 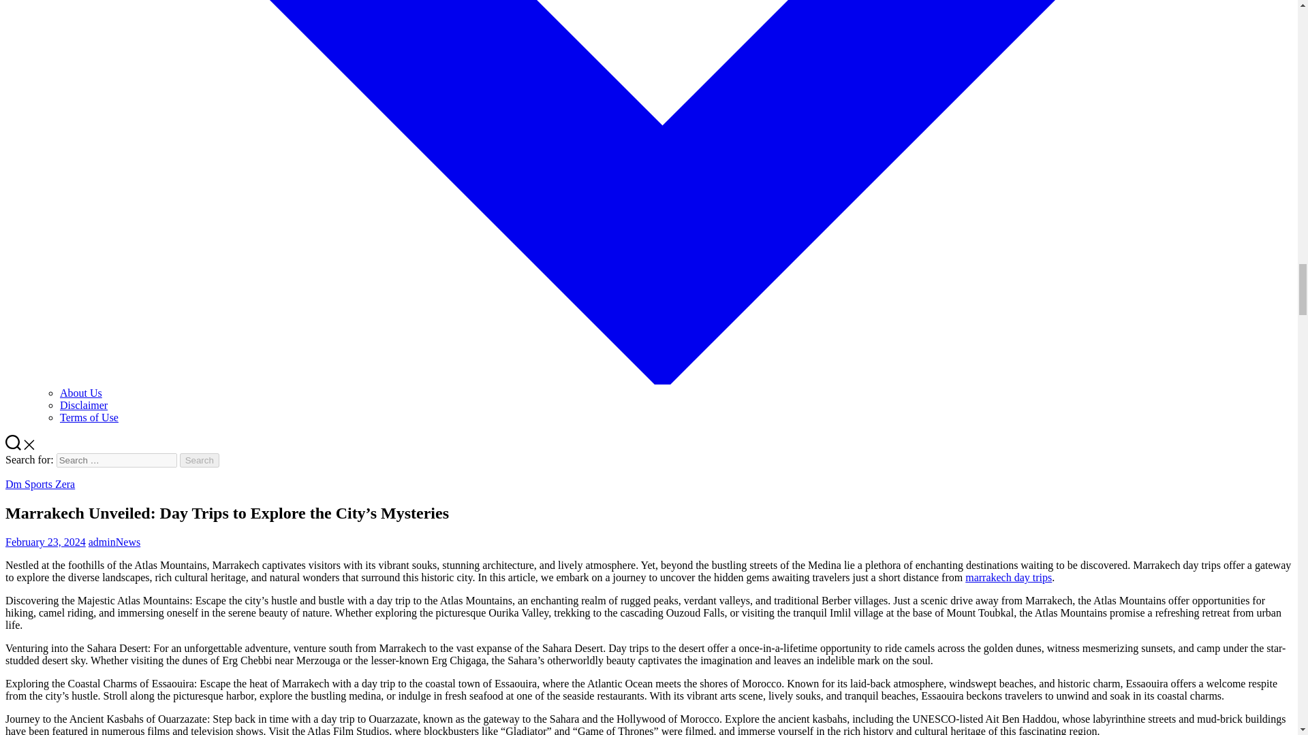 I want to click on Terms of Use, so click(x=89, y=417).